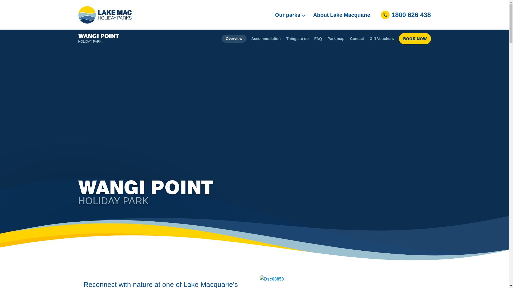  Describe the element at coordinates (266, 39) in the screenshot. I see `Accommodation` at that location.